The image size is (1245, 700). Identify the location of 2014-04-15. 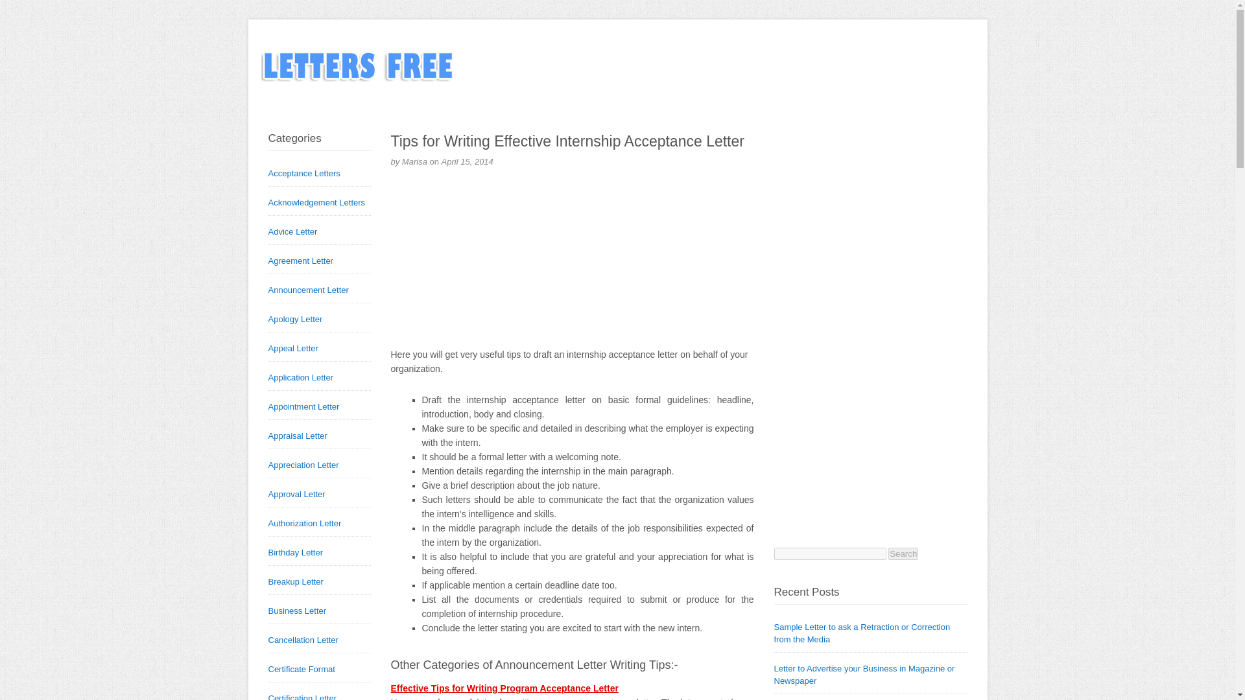
(467, 161).